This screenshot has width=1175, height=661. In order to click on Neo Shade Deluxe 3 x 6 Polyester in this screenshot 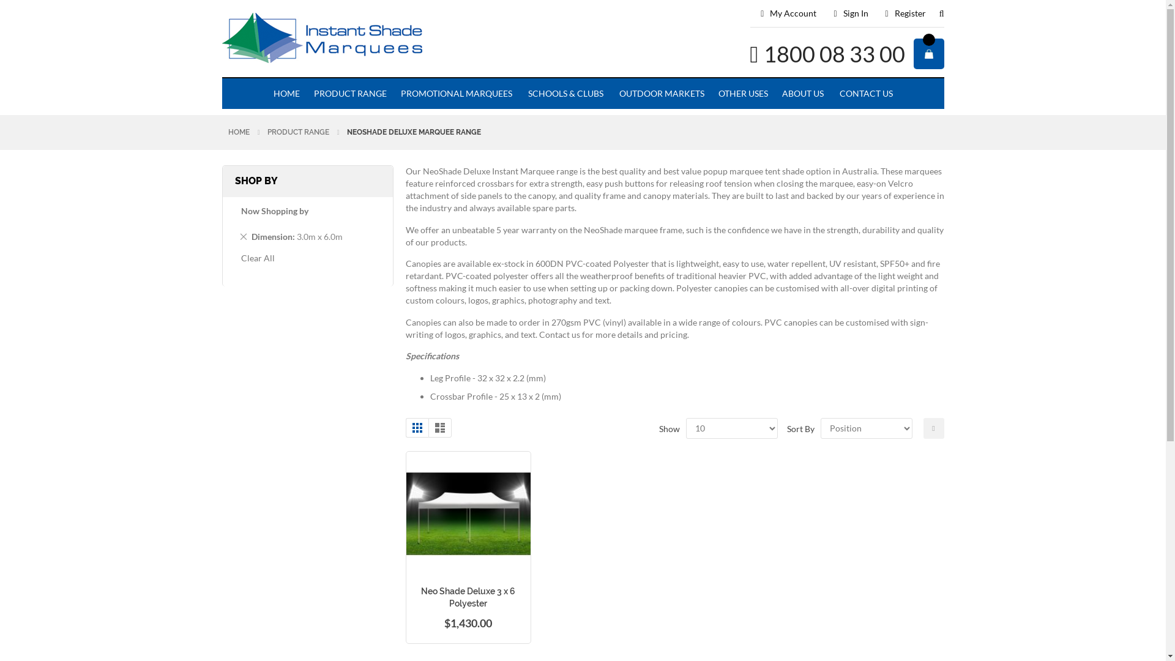, I will do `click(468, 597)`.